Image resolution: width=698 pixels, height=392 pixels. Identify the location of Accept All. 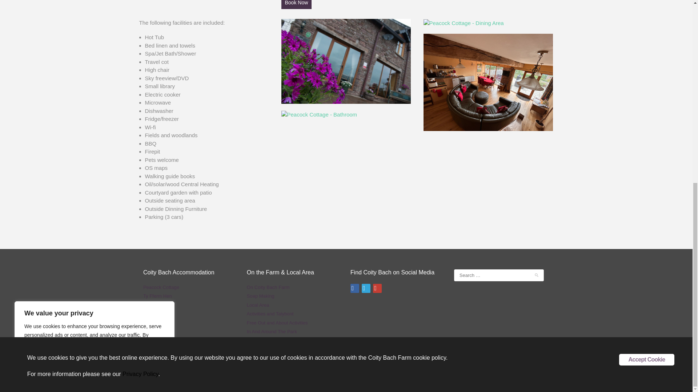
(143, 20).